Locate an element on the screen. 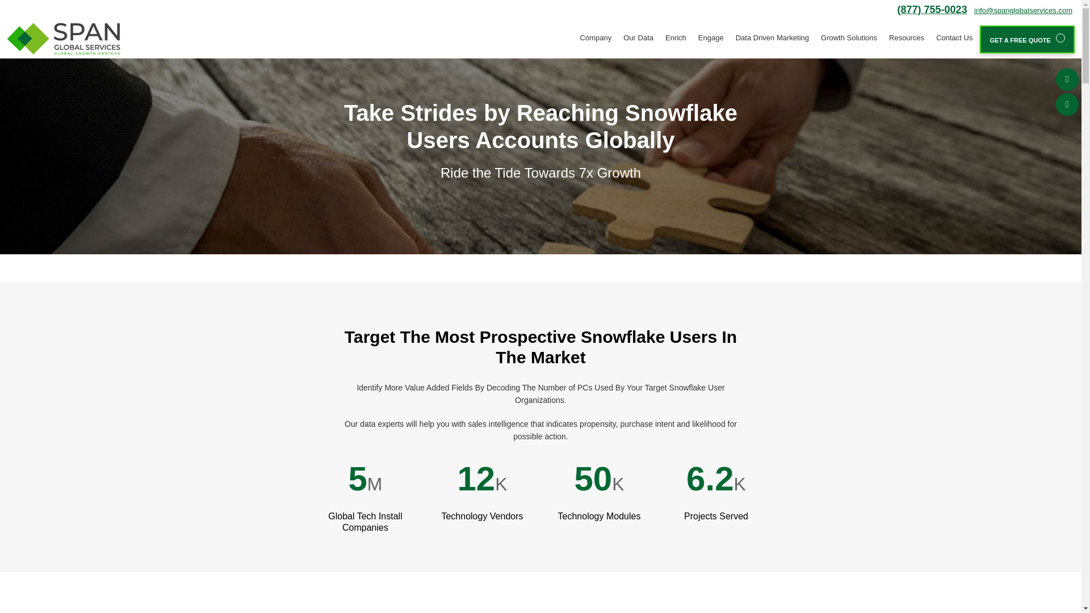 The image size is (1090, 613). Data Driven Marketing is located at coordinates (771, 37).